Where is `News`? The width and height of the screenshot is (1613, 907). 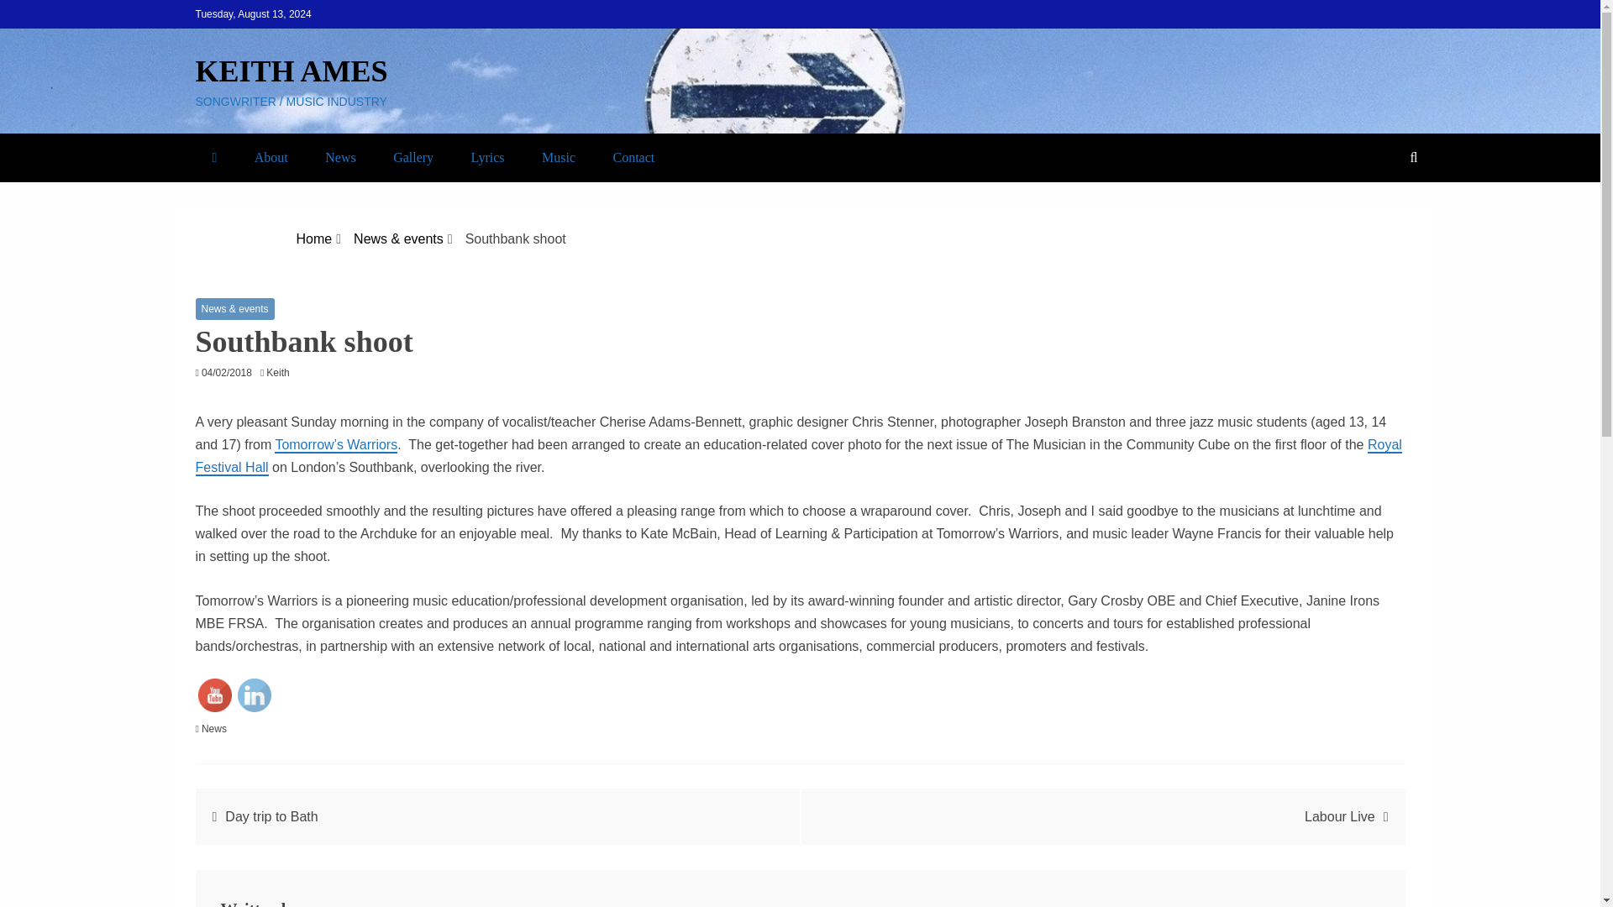 News is located at coordinates (214, 728).